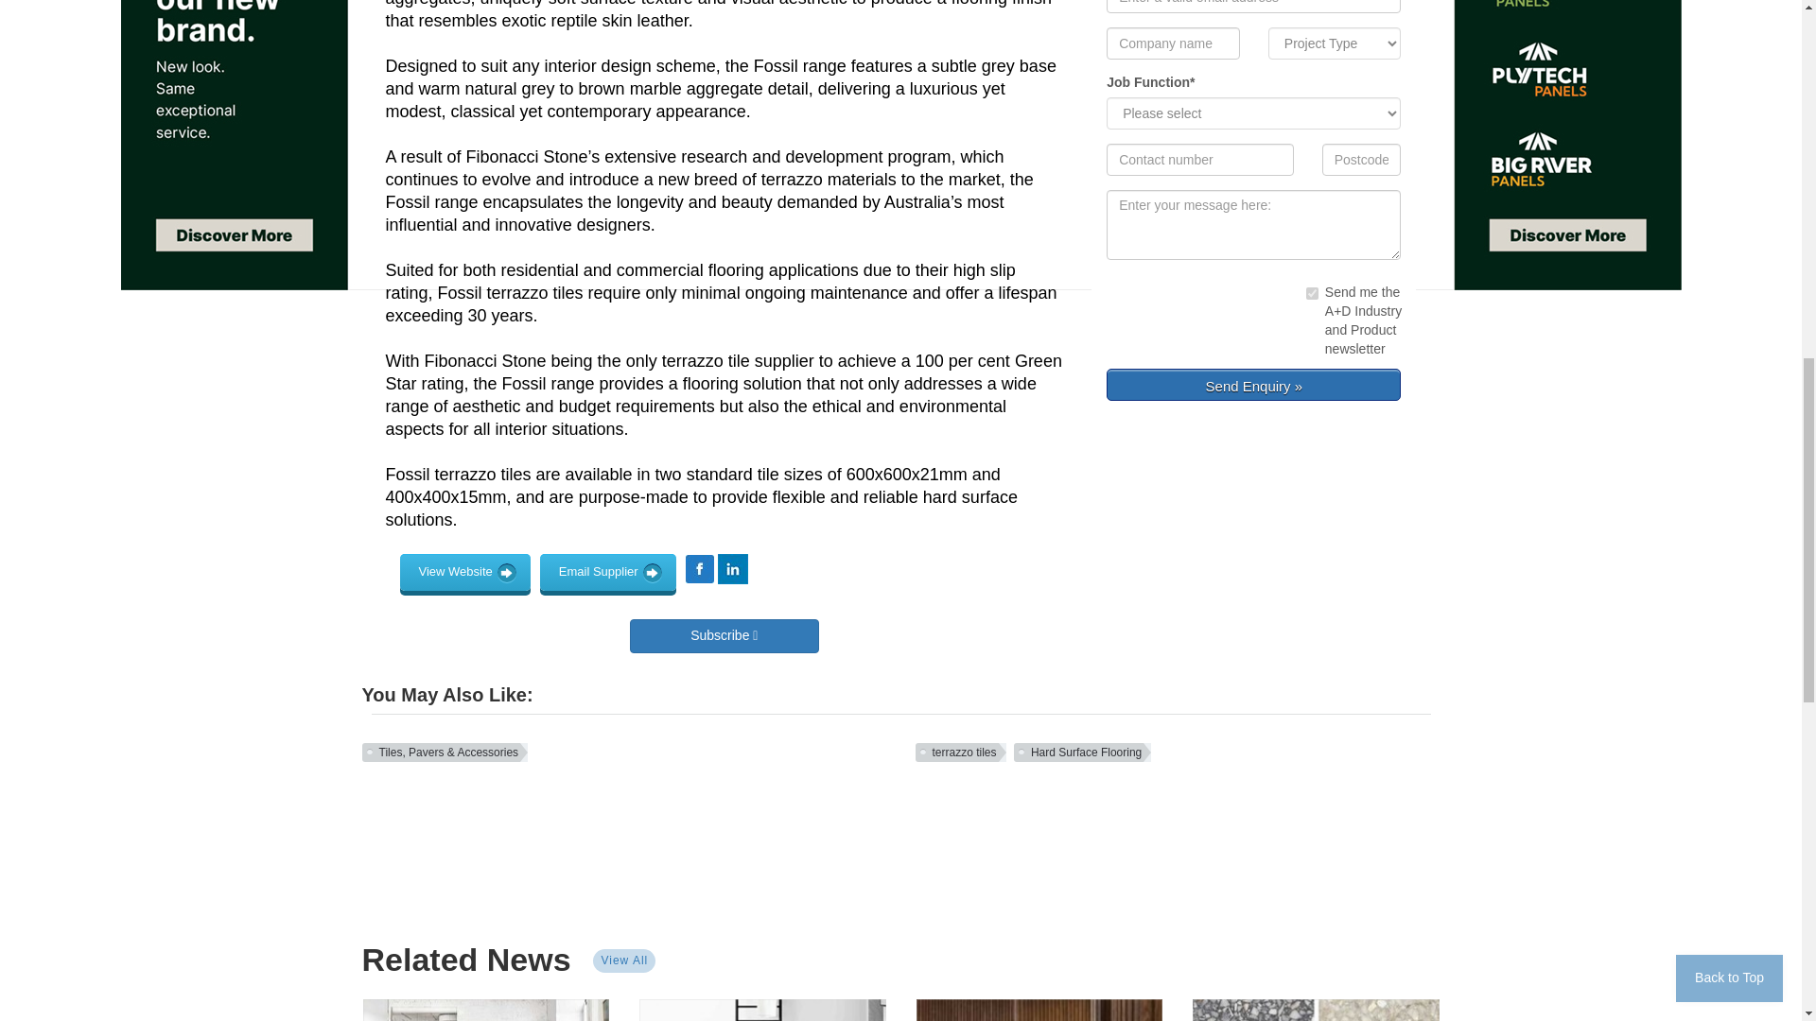 This screenshot has width=1816, height=1021. I want to click on 3rd party ad content, so click(899, 839).